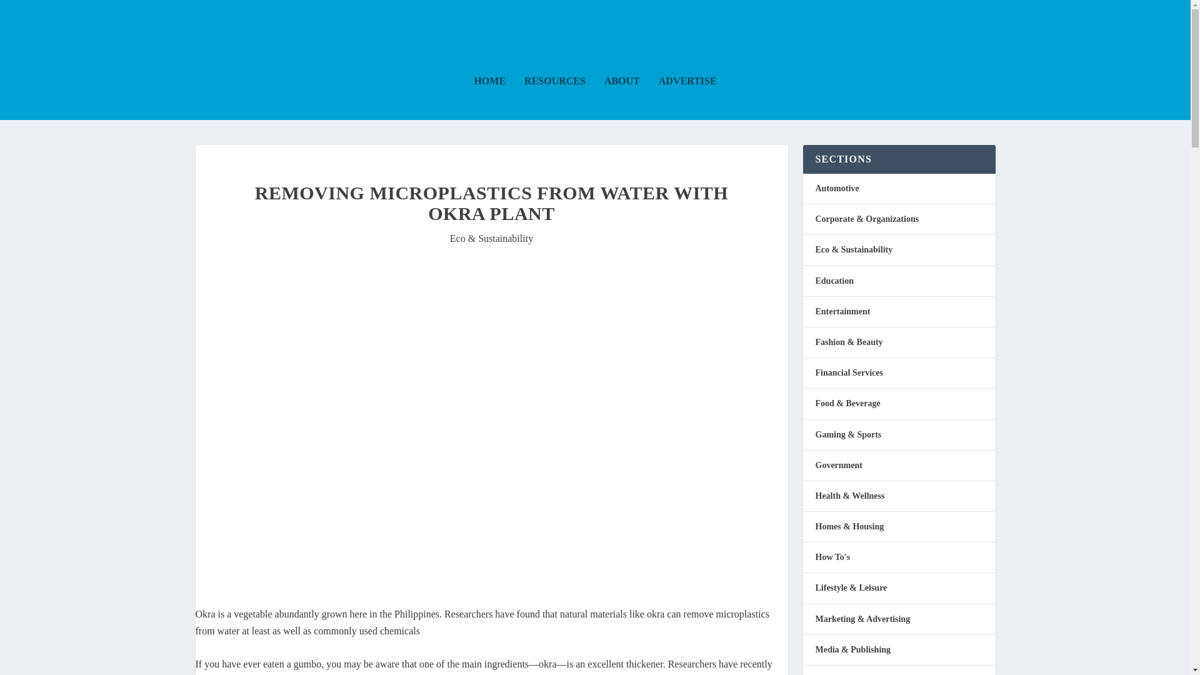  I want to click on Education, so click(834, 280).